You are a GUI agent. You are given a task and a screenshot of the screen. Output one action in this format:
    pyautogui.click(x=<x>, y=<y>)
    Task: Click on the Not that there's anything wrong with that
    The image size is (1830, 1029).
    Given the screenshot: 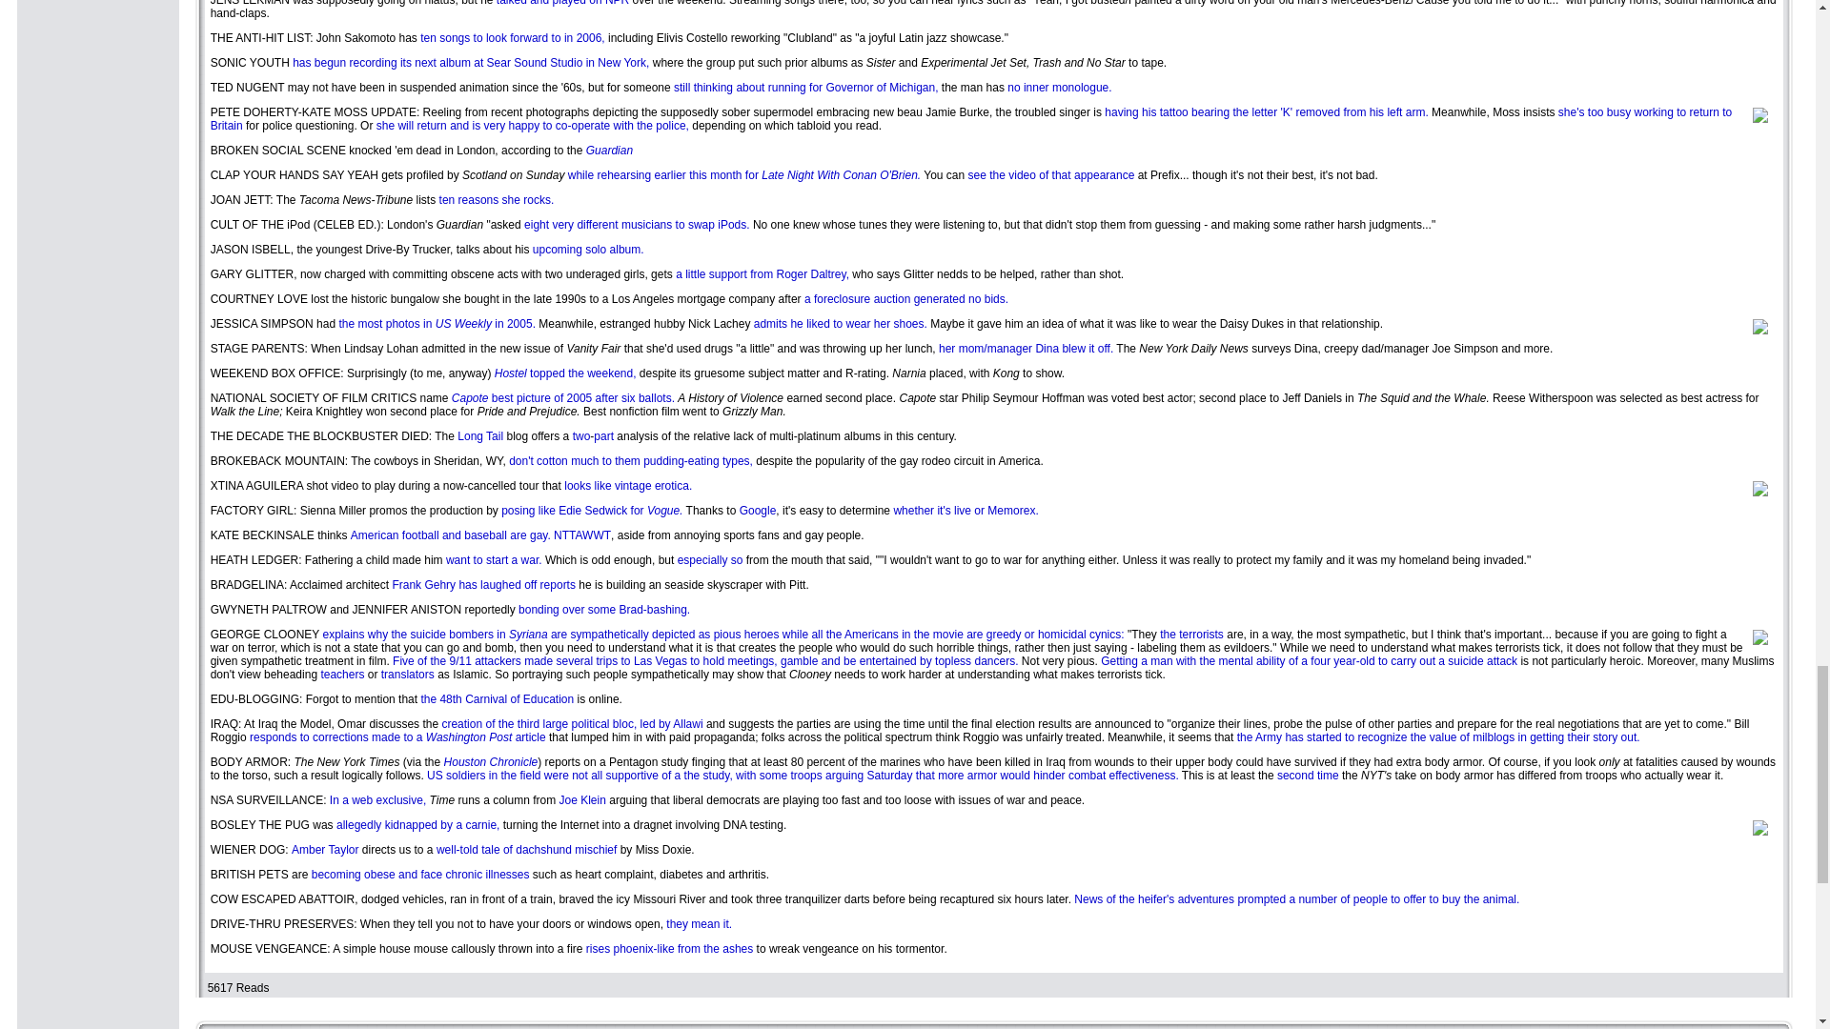 What is the action you would take?
    pyautogui.click(x=582, y=535)
    